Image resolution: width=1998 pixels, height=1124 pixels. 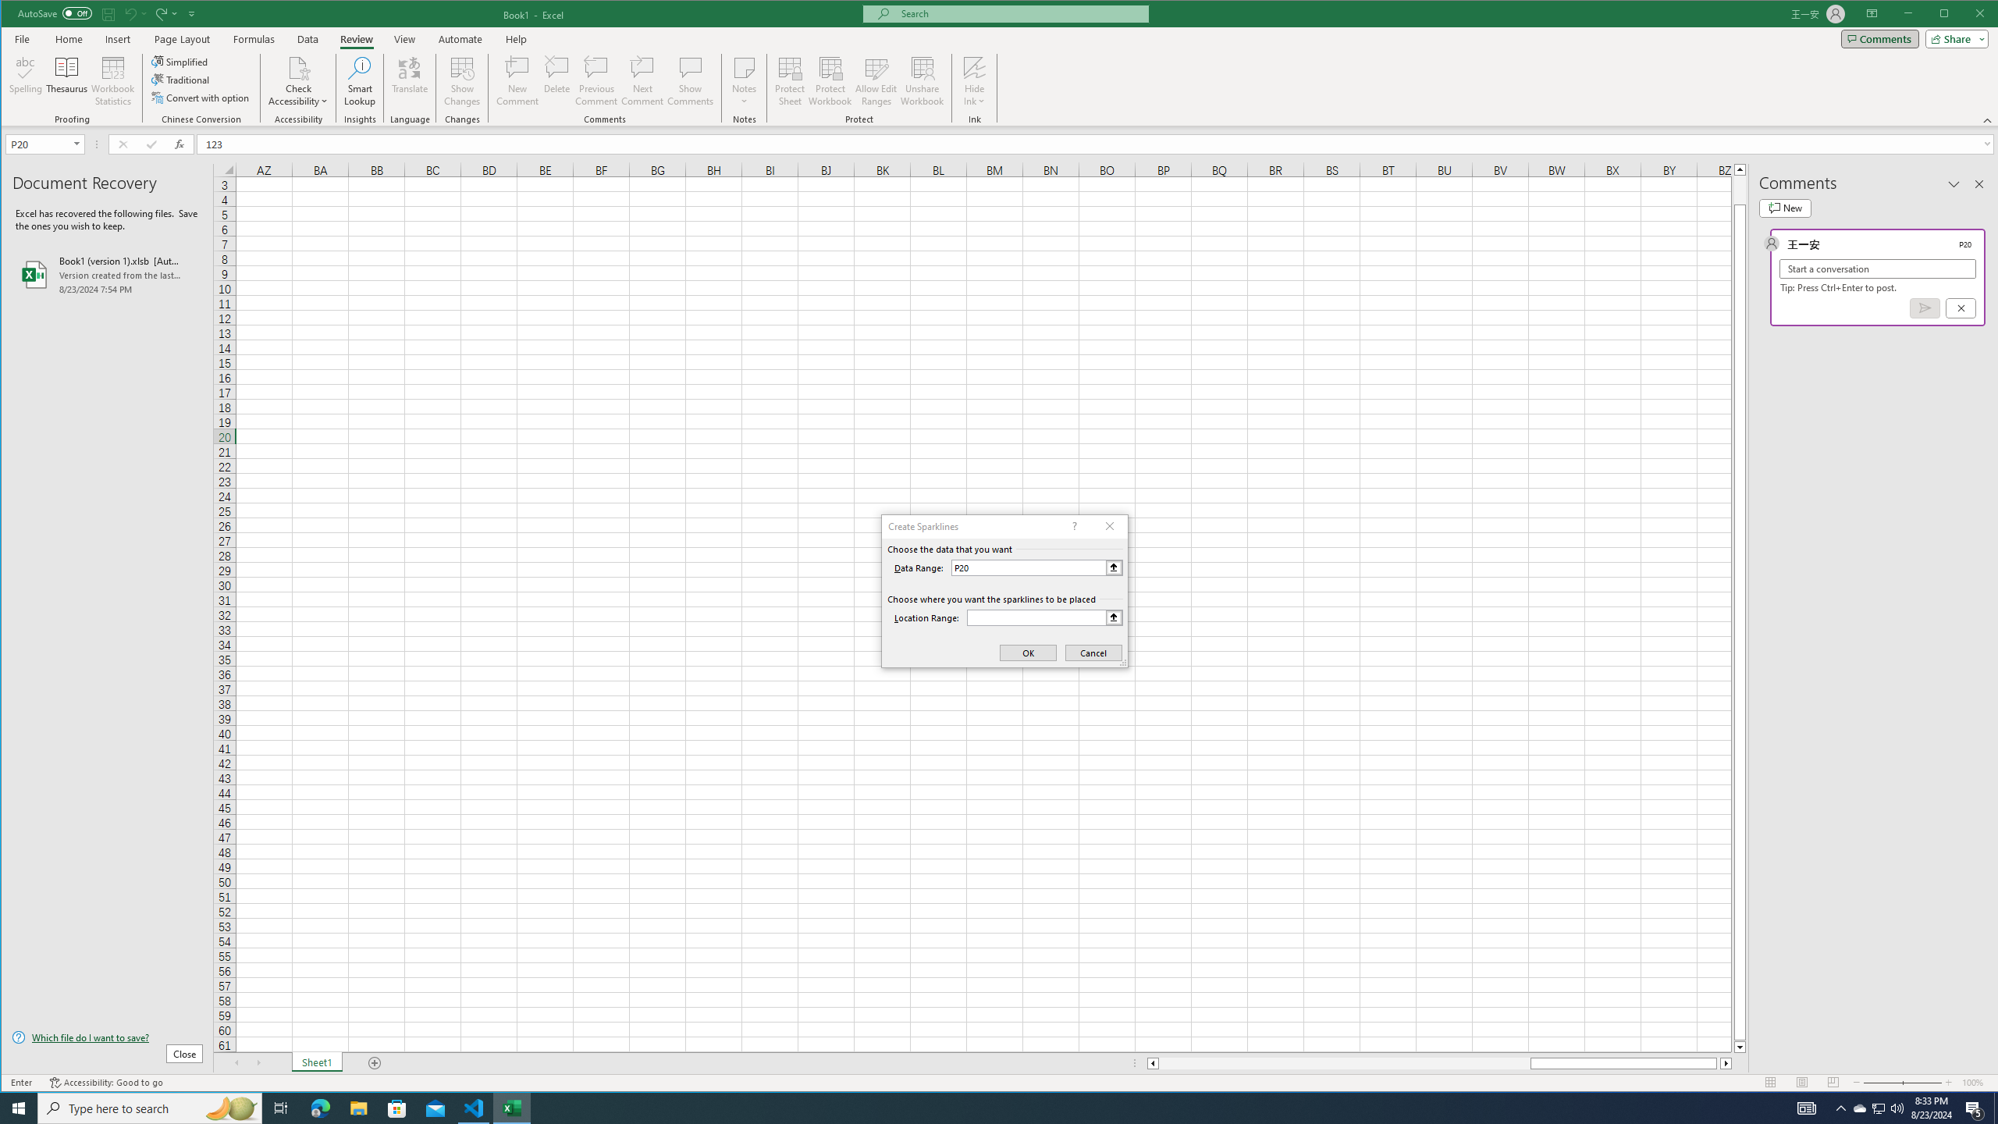 I want to click on File Tab, so click(x=23, y=38).